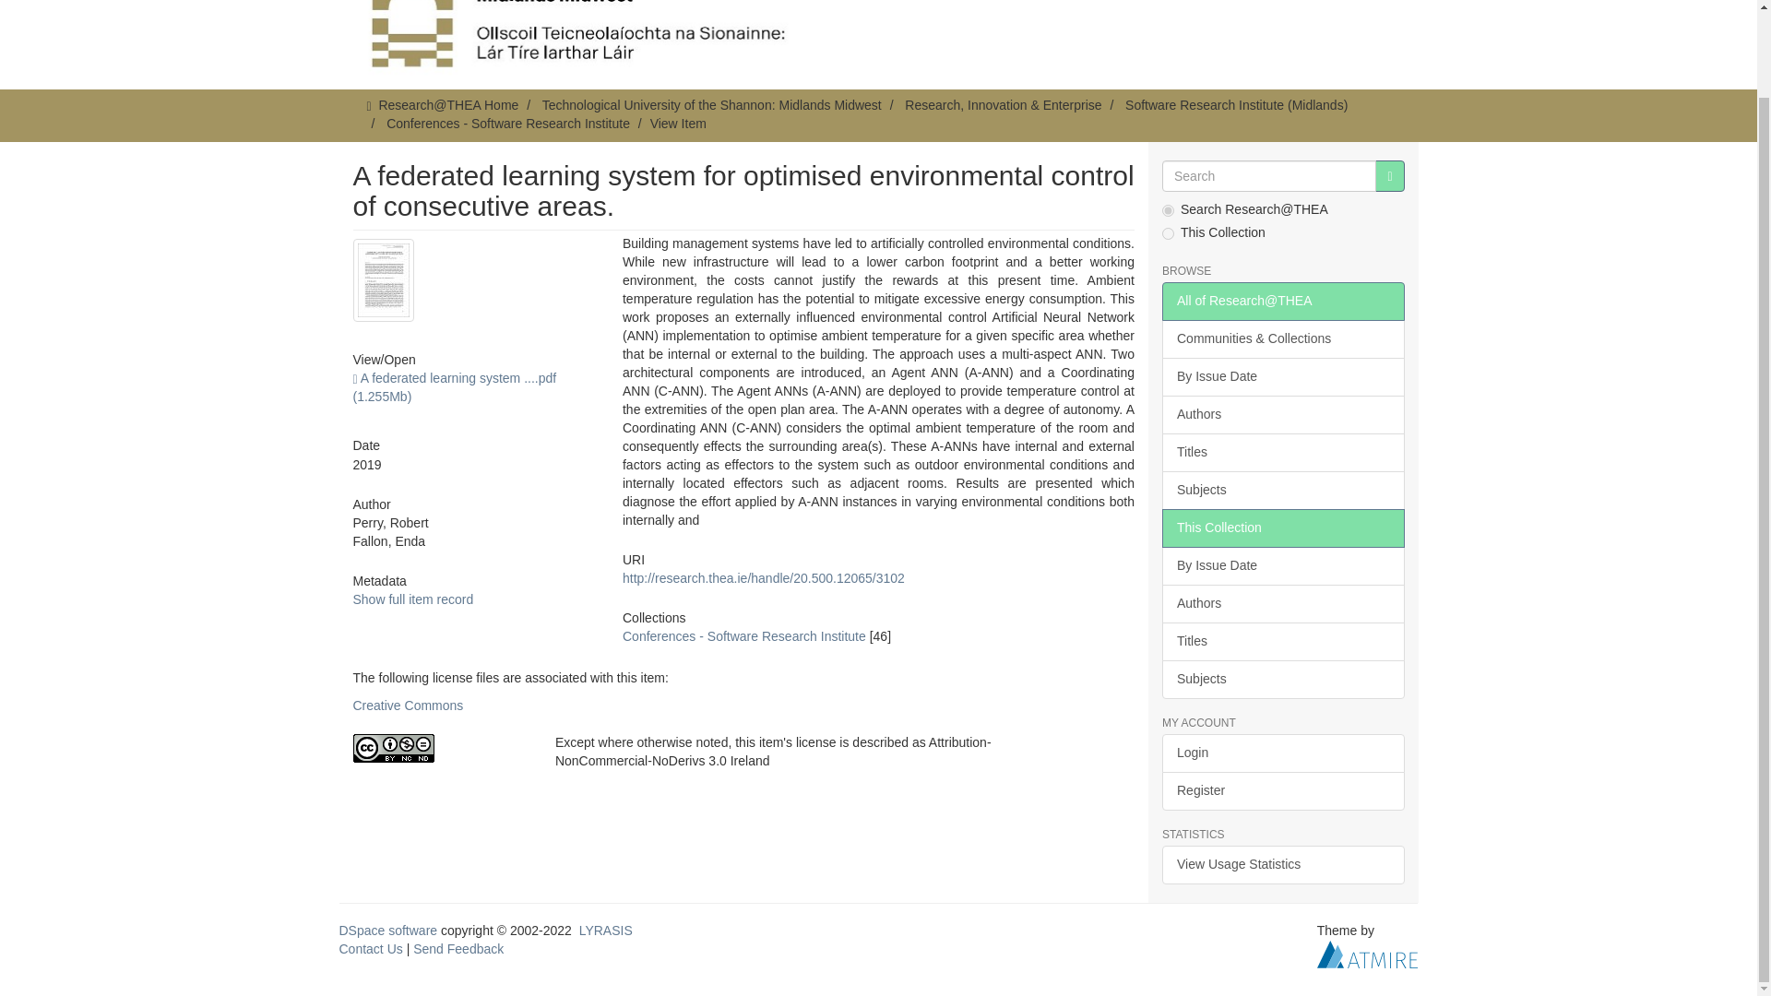  Describe the element at coordinates (1282, 603) in the screenshot. I see `Authors` at that location.